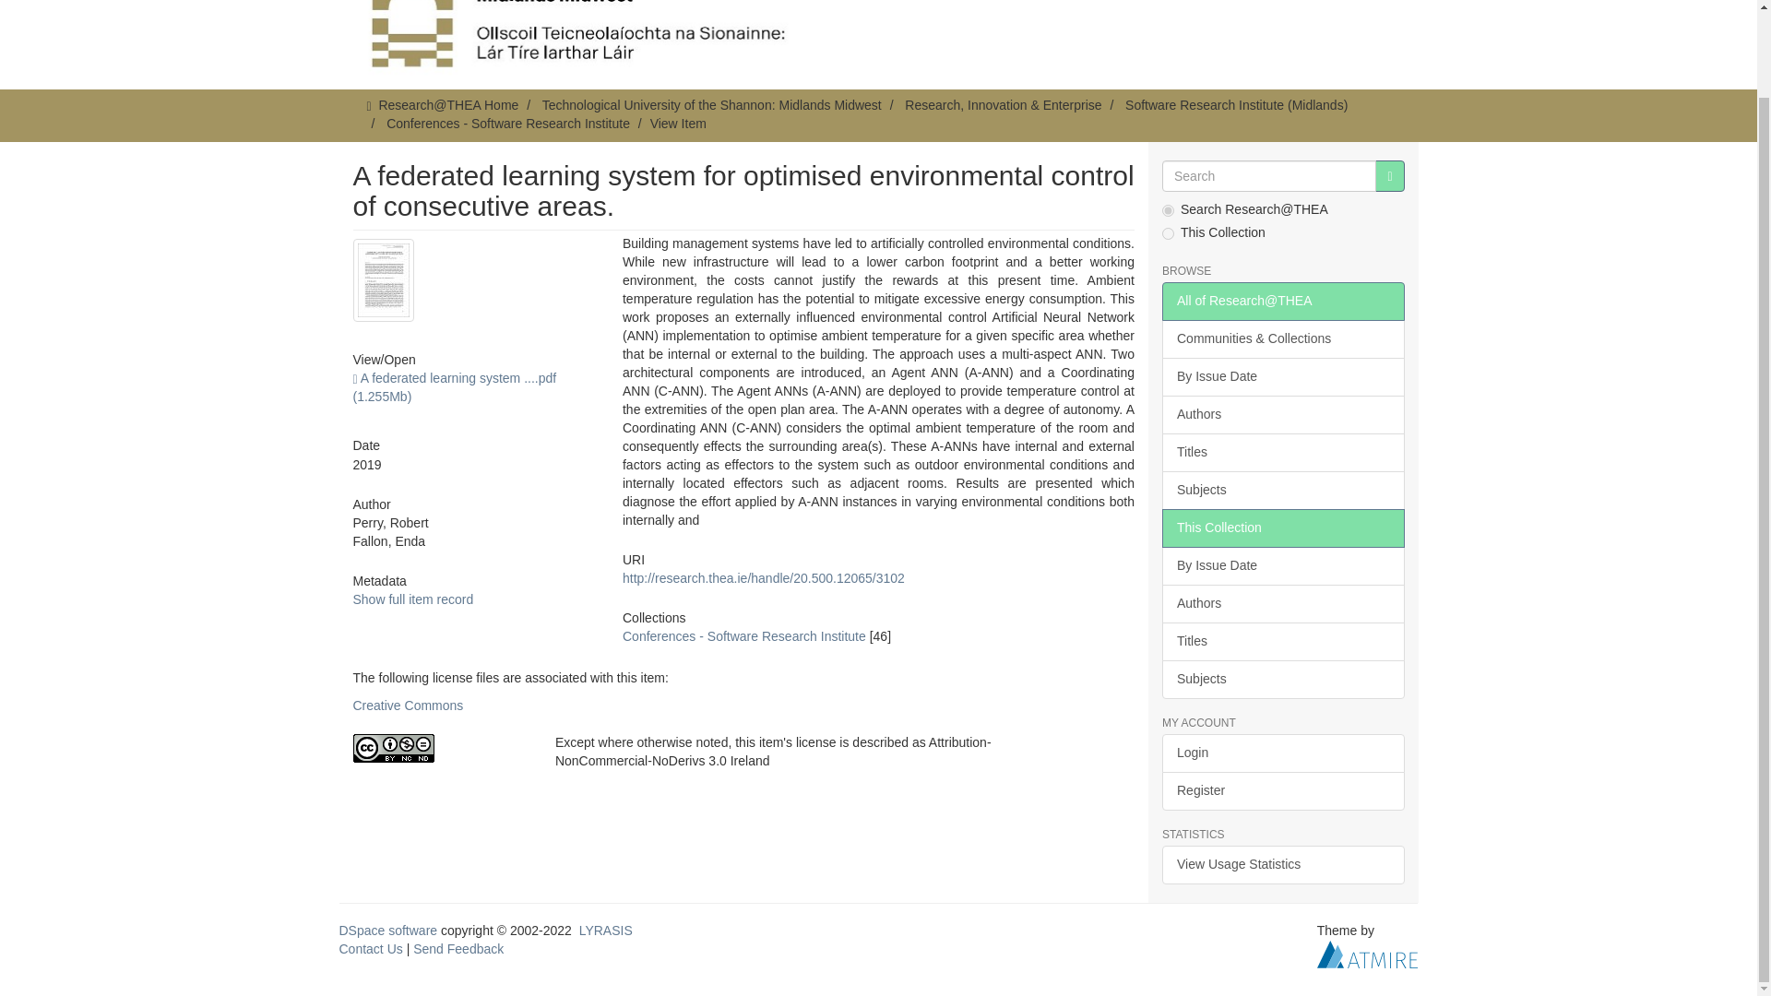  Describe the element at coordinates (1282, 603) in the screenshot. I see `Authors` at that location.